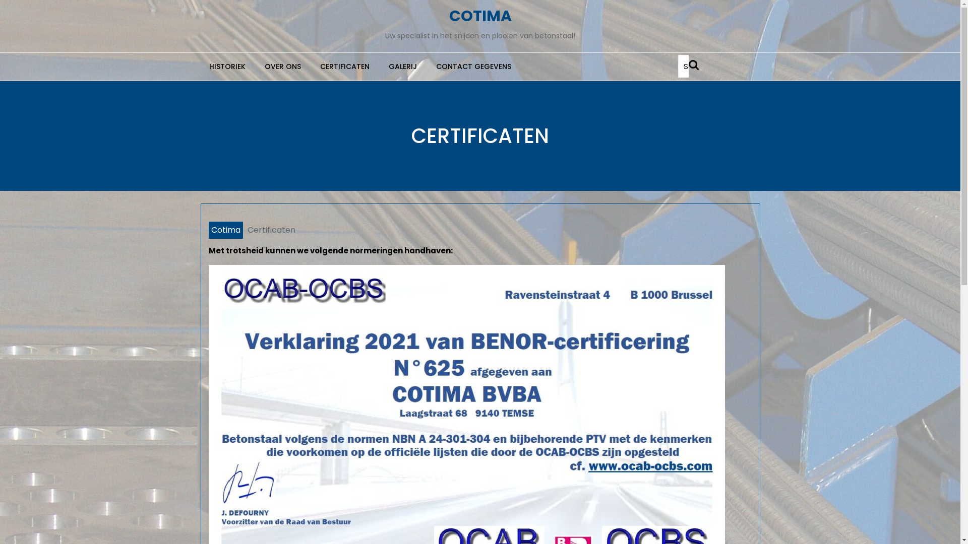  Describe the element at coordinates (227, 66) in the screenshot. I see `HISTORIEK` at that location.